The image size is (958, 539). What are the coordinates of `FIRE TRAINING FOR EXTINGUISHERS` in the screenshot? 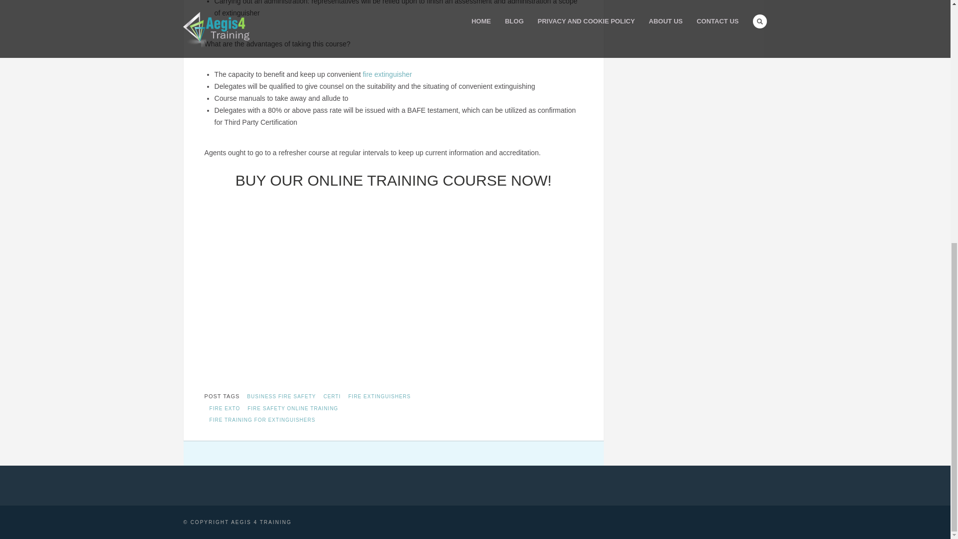 It's located at (262, 419).